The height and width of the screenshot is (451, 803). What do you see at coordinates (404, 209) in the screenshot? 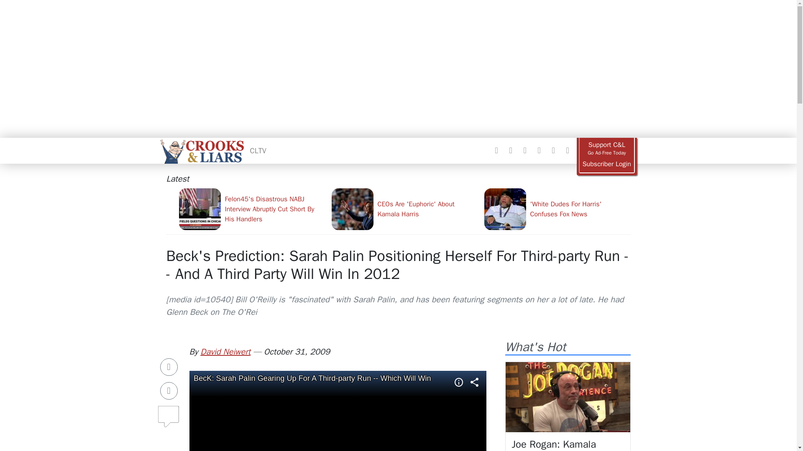
I see `CEOs Are 'Euphoric' About Kamala Harris` at bounding box center [404, 209].